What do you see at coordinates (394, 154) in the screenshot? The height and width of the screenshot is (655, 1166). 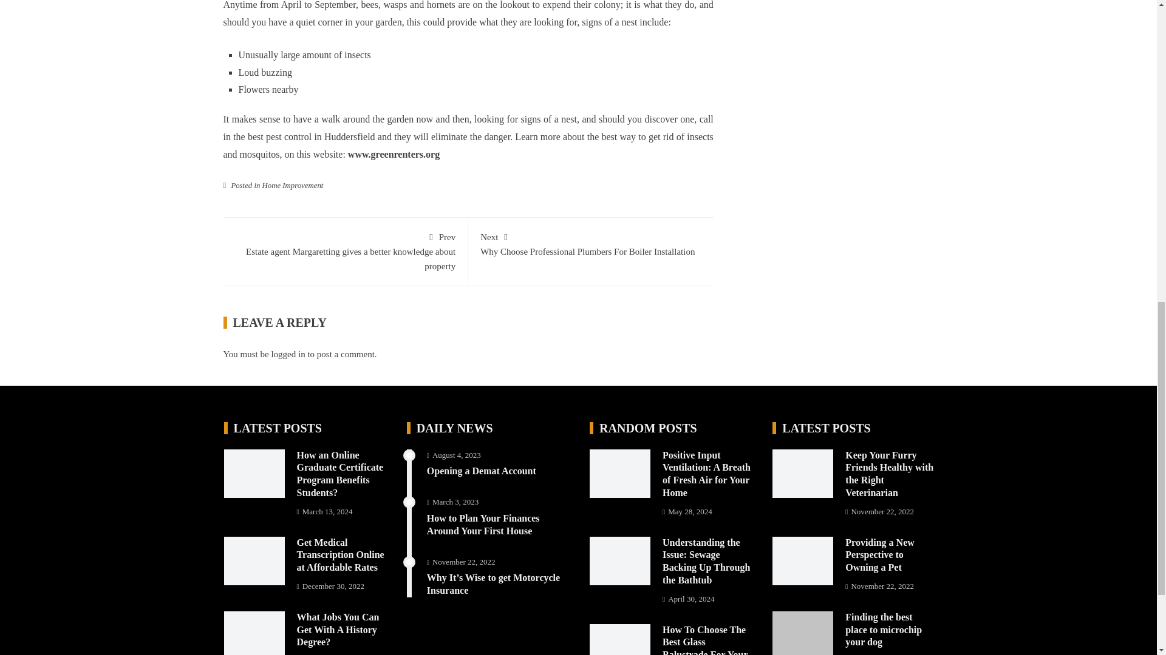 I see `www.greenrenters.org` at bounding box center [394, 154].